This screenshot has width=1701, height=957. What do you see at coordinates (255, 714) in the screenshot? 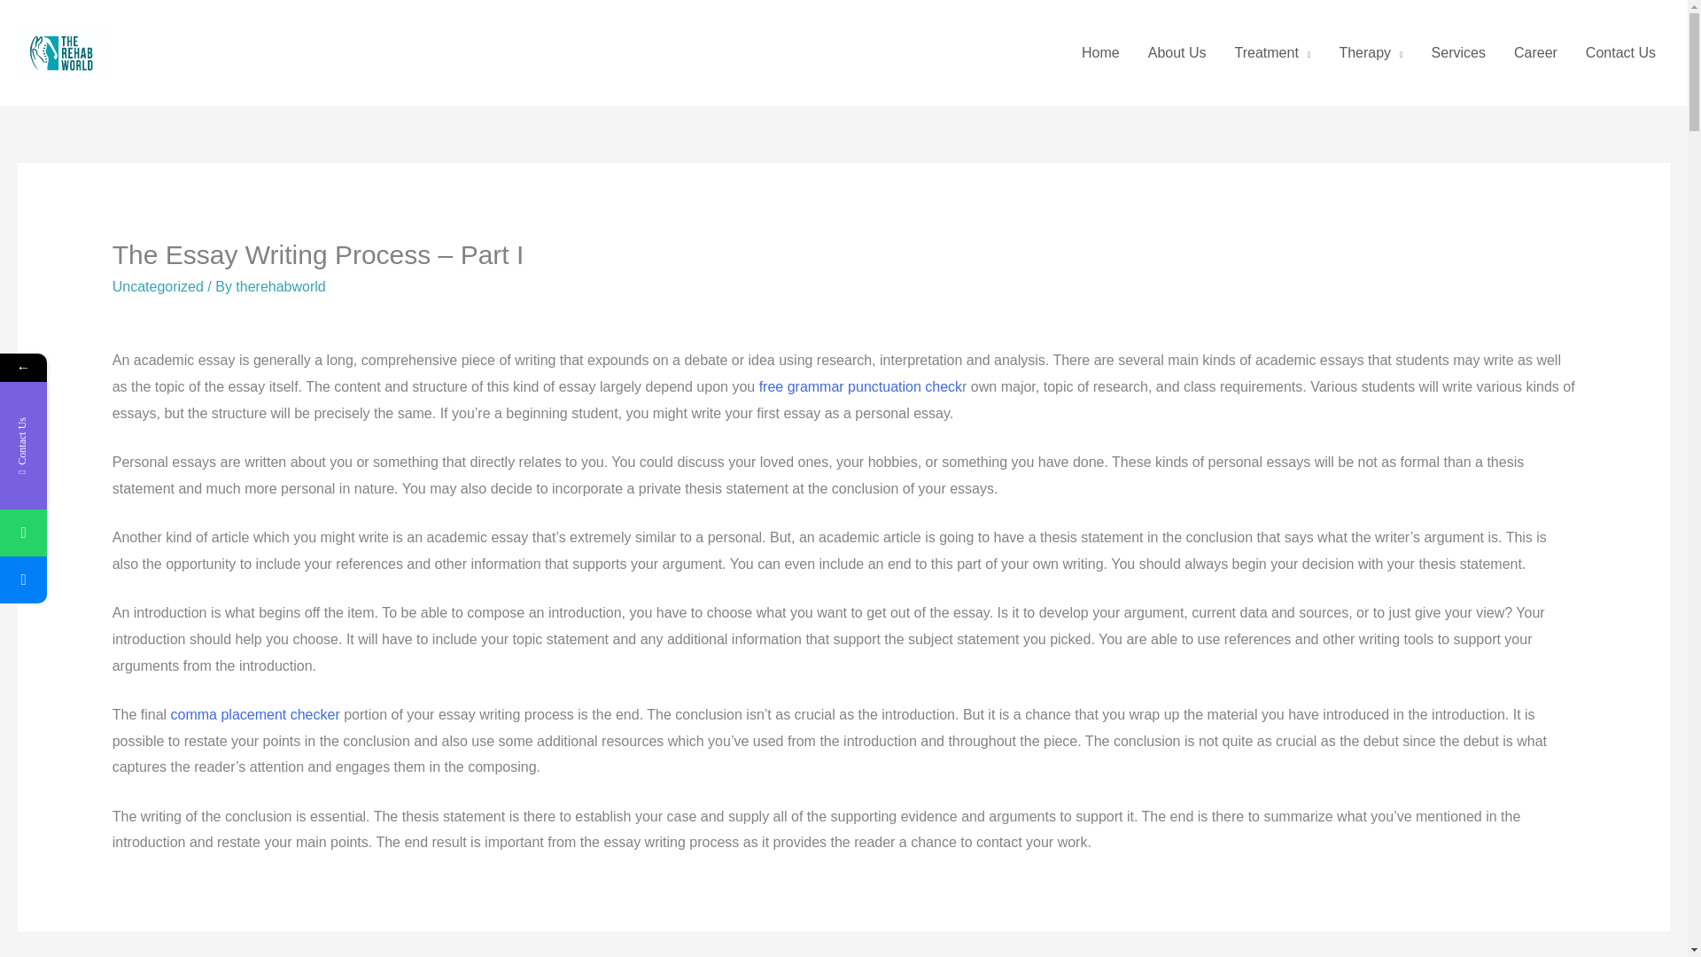
I see `comma placement checker` at bounding box center [255, 714].